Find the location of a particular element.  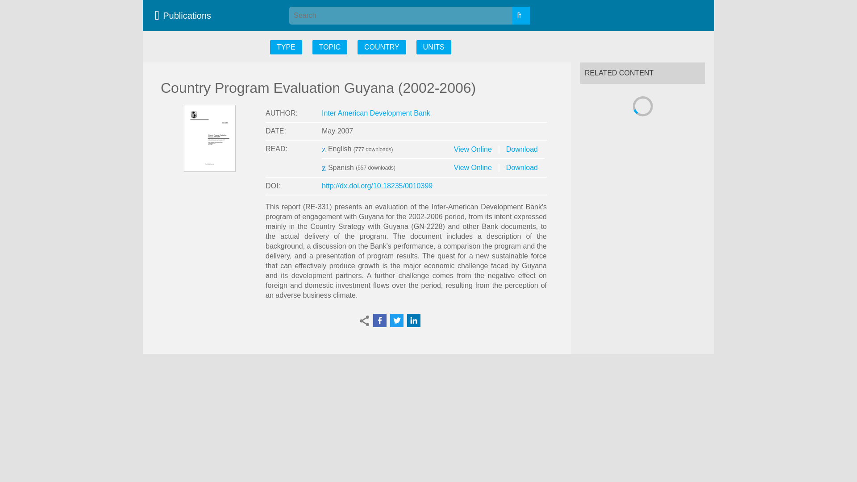

Publications is located at coordinates (186, 15).